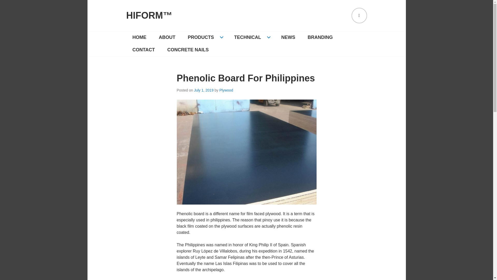 The width and height of the screenshot is (497, 280). Describe the element at coordinates (167, 37) in the screenshot. I see `ABOUT` at that location.